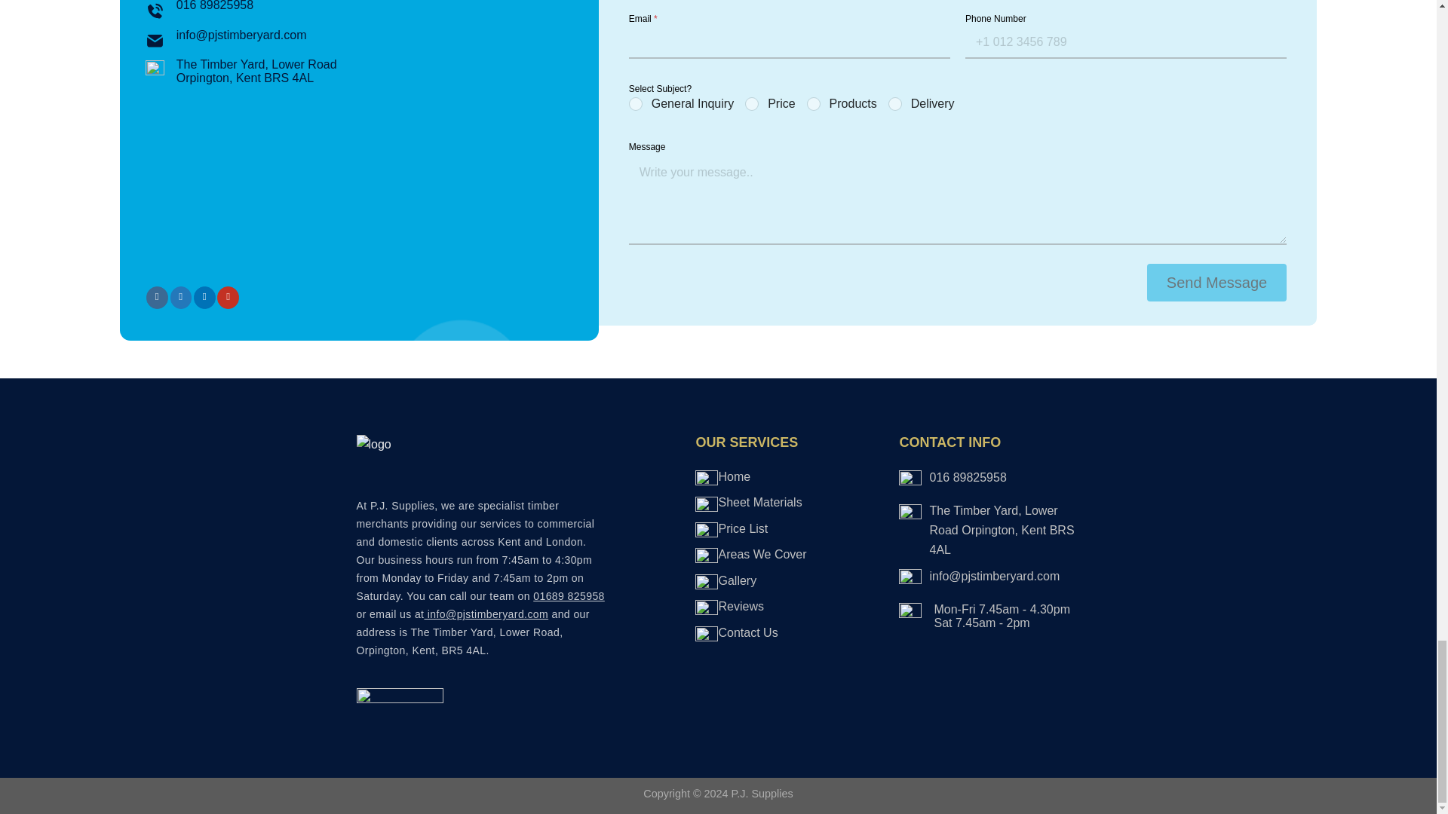  I want to click on Follow on LinkedIn, so click(205, 298).